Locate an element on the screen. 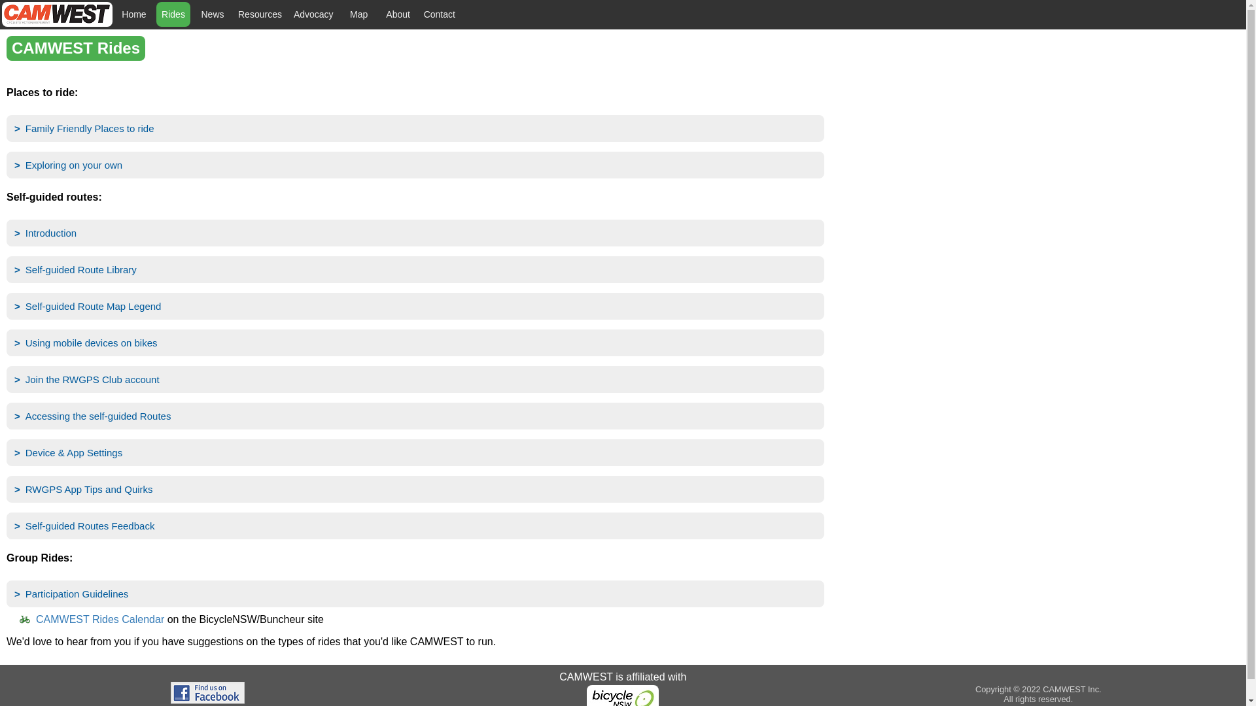 This screenshot has width=1256, height=706. Self-guided Routes Feedback is located at coordinates (415, 526).